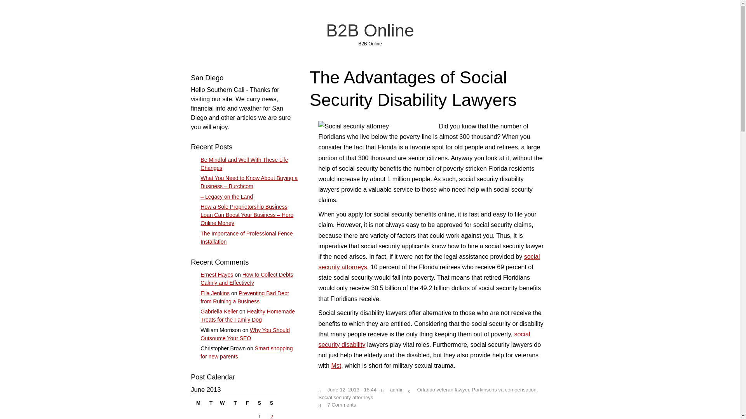 The image size is (746, 419). What do you see at coordinates (219, 311) in the screenshot?
I see `Gabriella Keller` at bounding box center [219, 311].